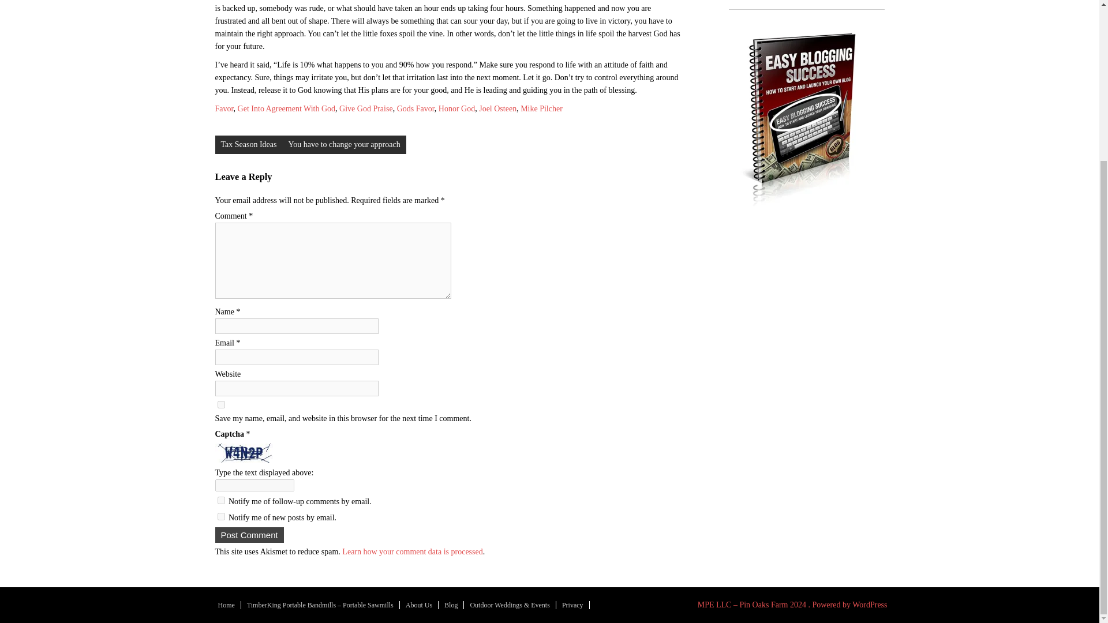 This screenshot has width=1108, height=623. What do you see at coordinates (457, 108) in the screenshot?
I see `Honor God` at bounding box center [457, 108].